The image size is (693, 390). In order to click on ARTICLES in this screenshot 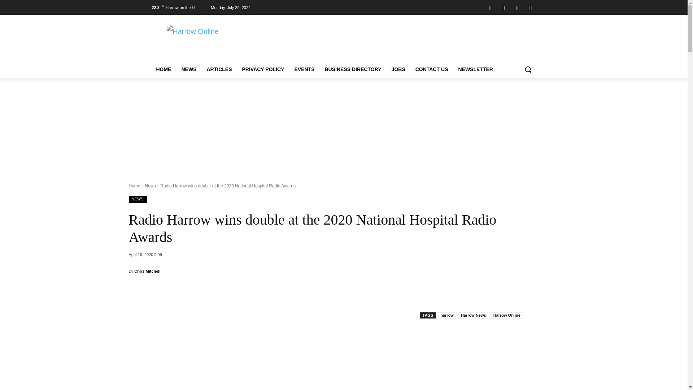, I will do `click(219, 69)`.